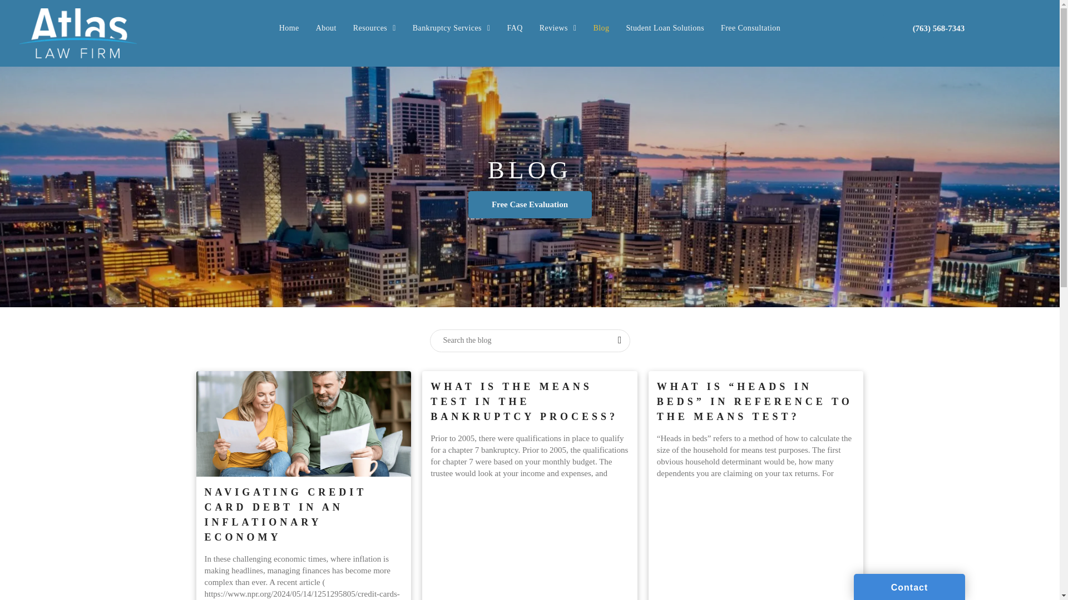 The width and height of the screenshot is (1068, 600). What do you see at coordinates (664, 28) in the screenshot?
I see `Student Loan Solutions` at bounding box center [664, 28].